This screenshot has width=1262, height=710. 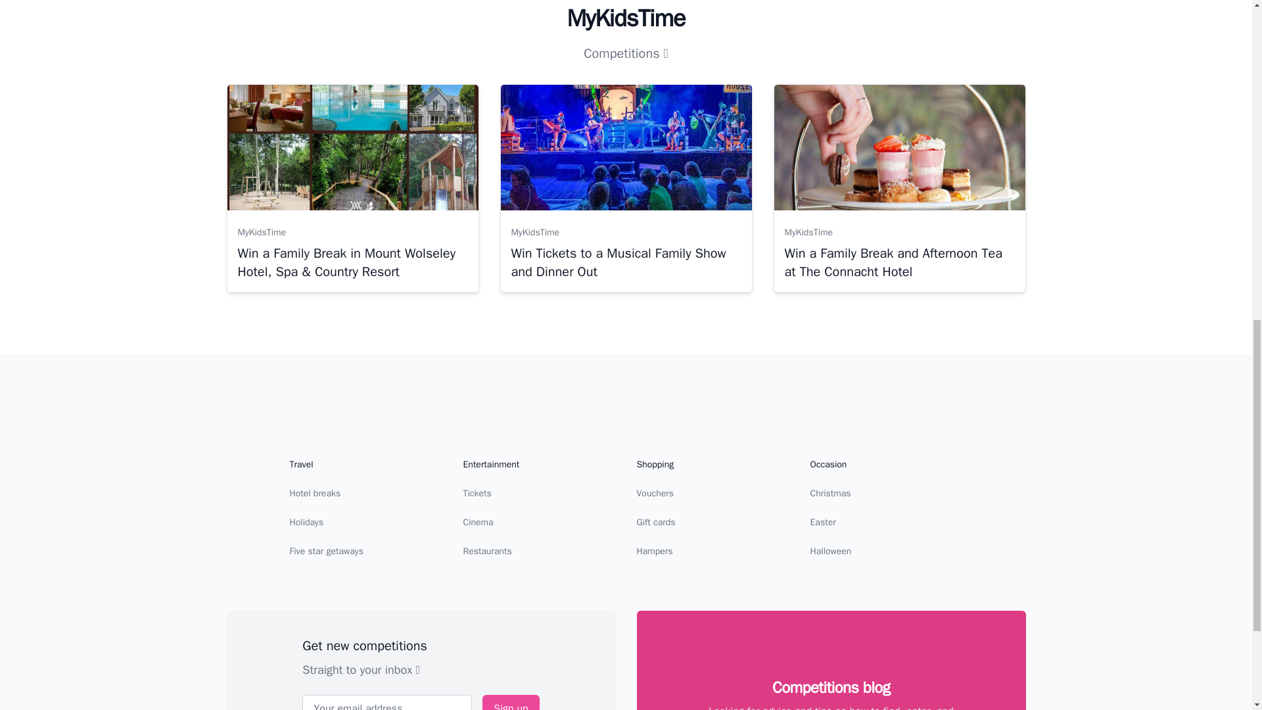 I want to click on Cinema, so click(x=478, y=522).